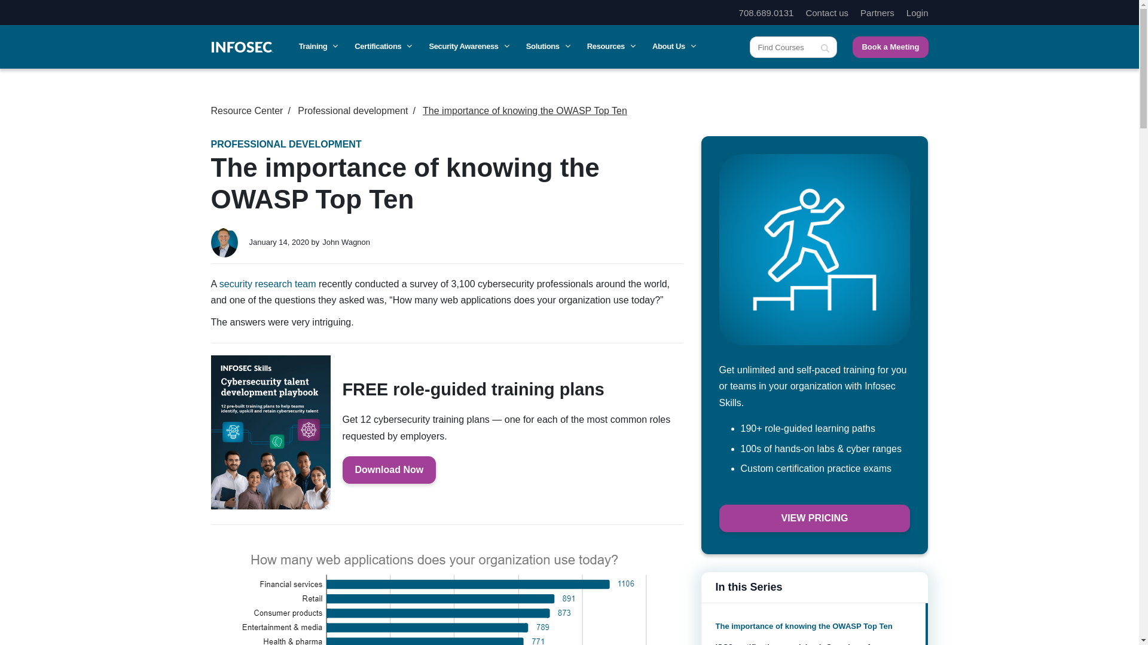 The width and height of the screenshot is (1148, 645). Describe the element at coordinates (814, 587) in the screenshot. I see `In this Series` at that location.